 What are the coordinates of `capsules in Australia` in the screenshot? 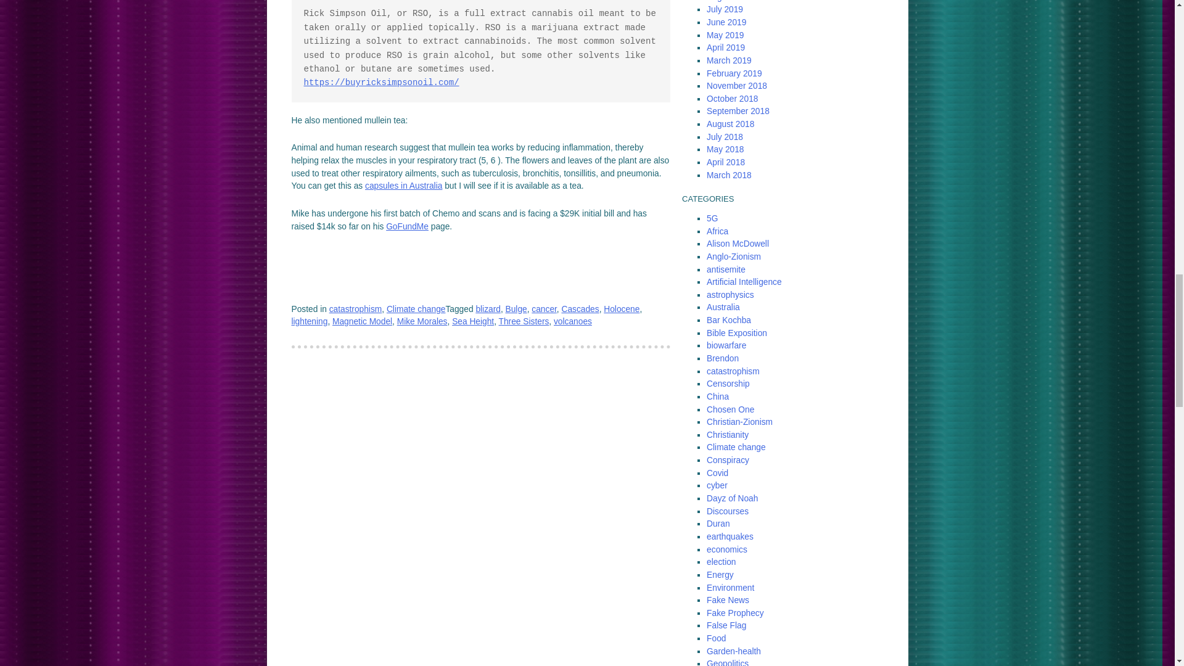 It's located at (403, 185).